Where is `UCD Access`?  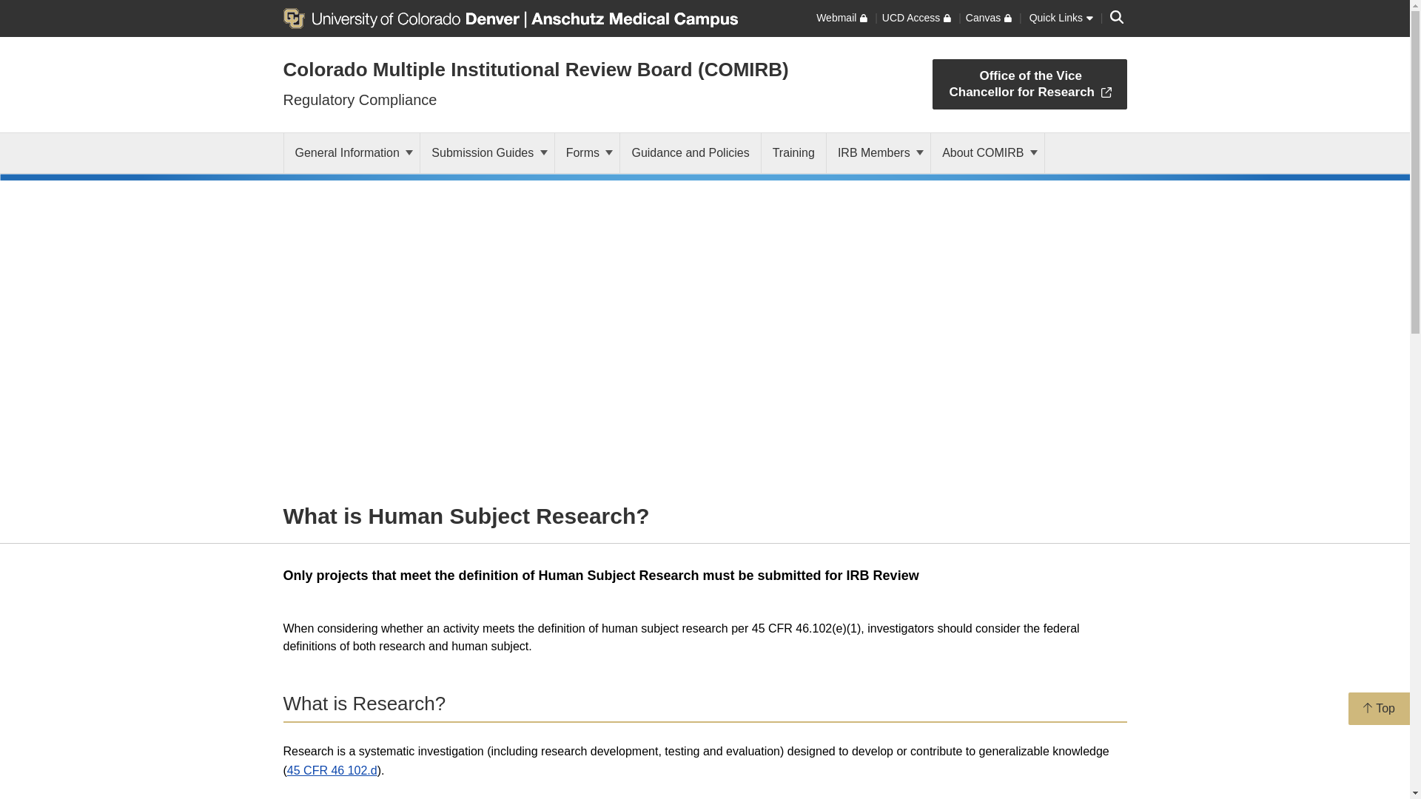 UCD Access is located at coordinates (916, 18).